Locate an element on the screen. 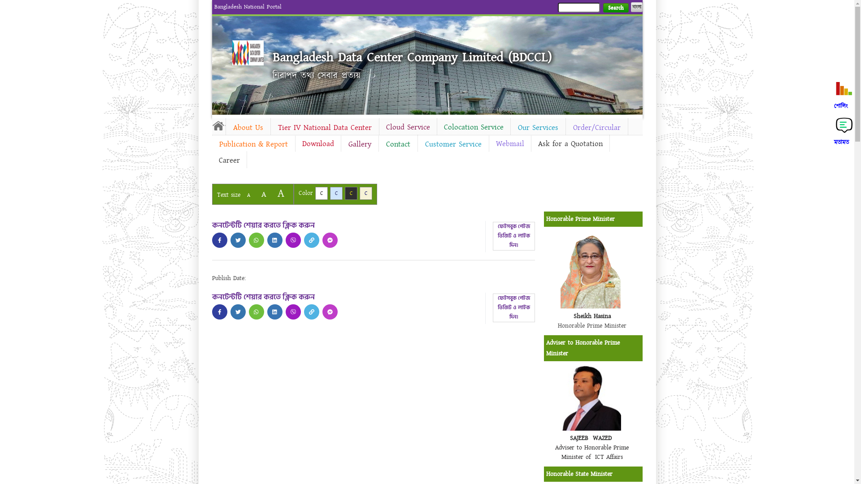 The height and width of the screenshot is (484, 861). Colocation Service is located at coordinates (474, 127).